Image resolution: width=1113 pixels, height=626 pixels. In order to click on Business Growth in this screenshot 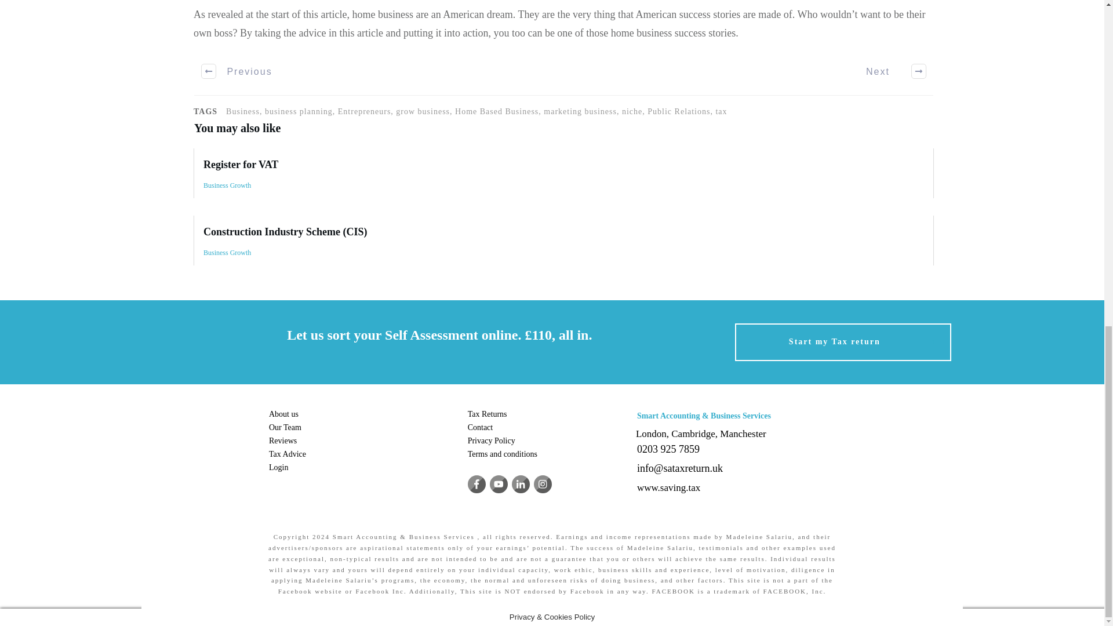, I will do `click(227, 185)`.